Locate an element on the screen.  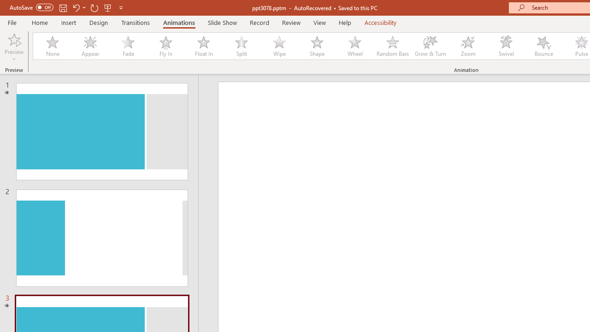
Appear is located at coordinates (90, 46).